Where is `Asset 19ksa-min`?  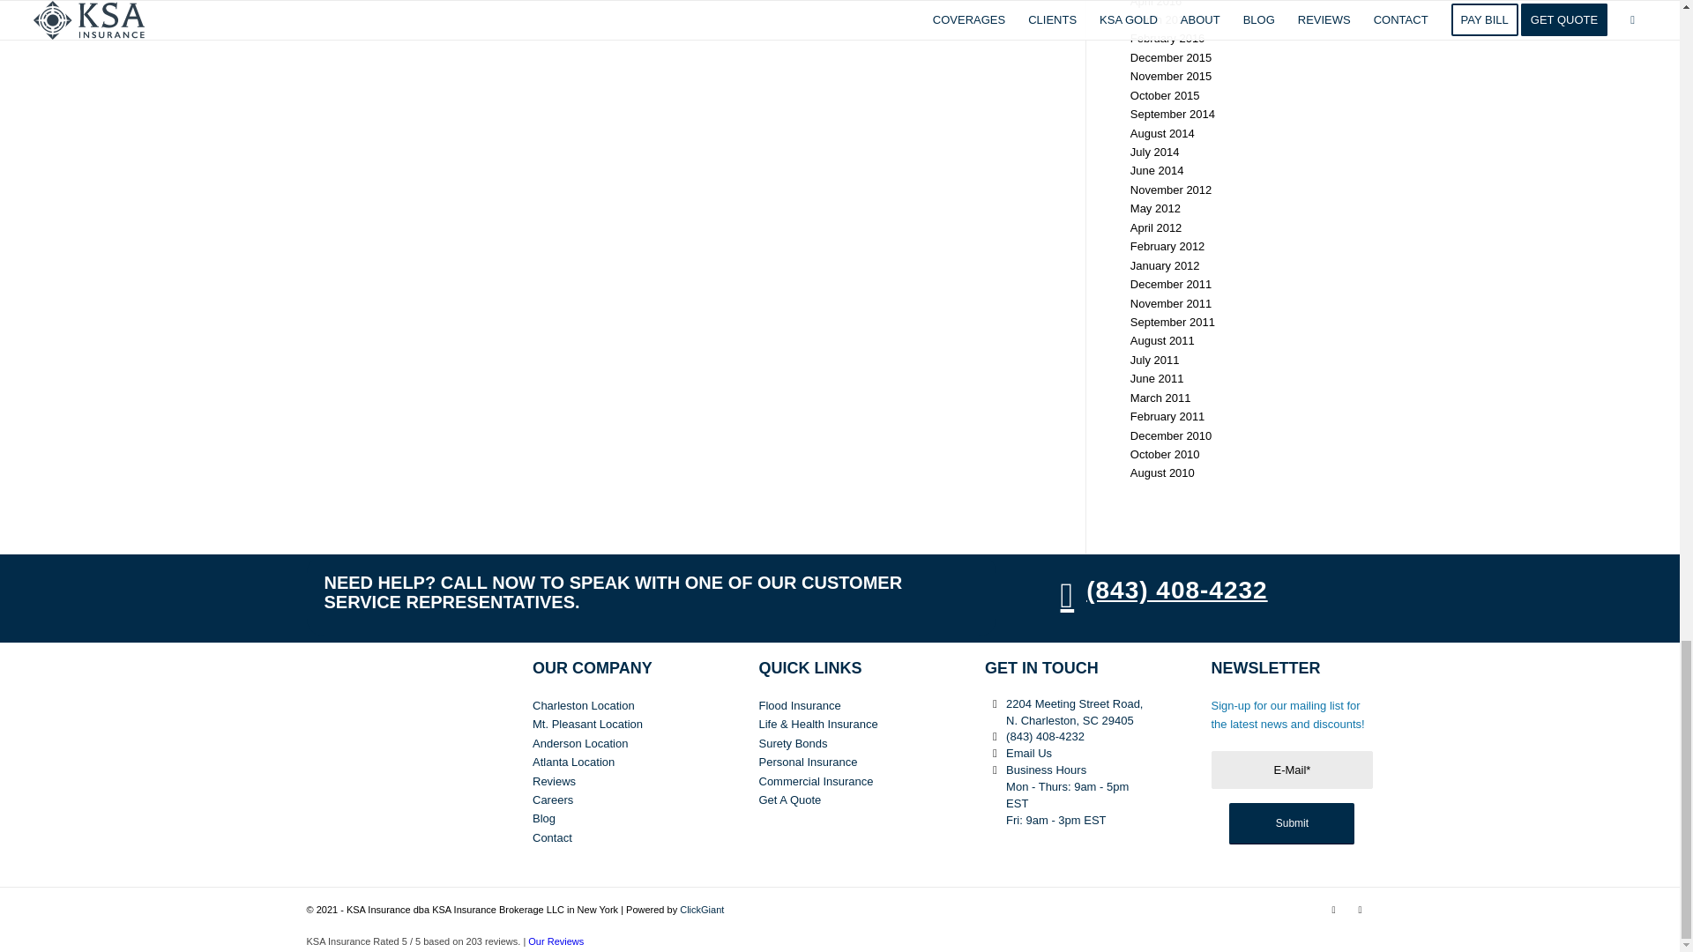
Asset 19ksa-min is located at coordinates (387, 741).